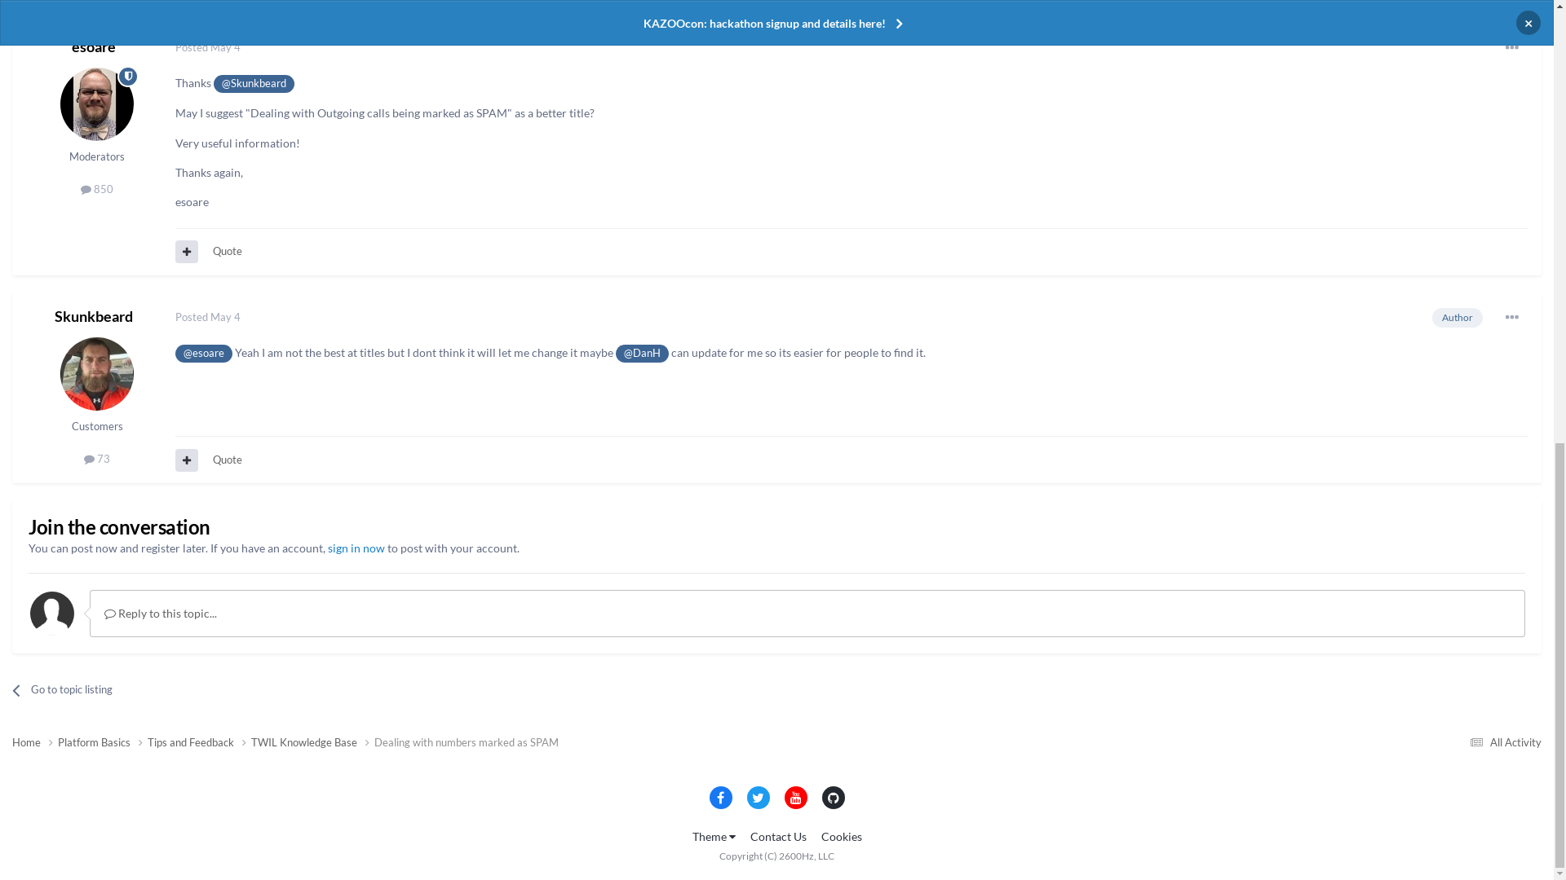  Describe the element at coordinates (312, 132) in the screenshot. I see `Support` at that location.